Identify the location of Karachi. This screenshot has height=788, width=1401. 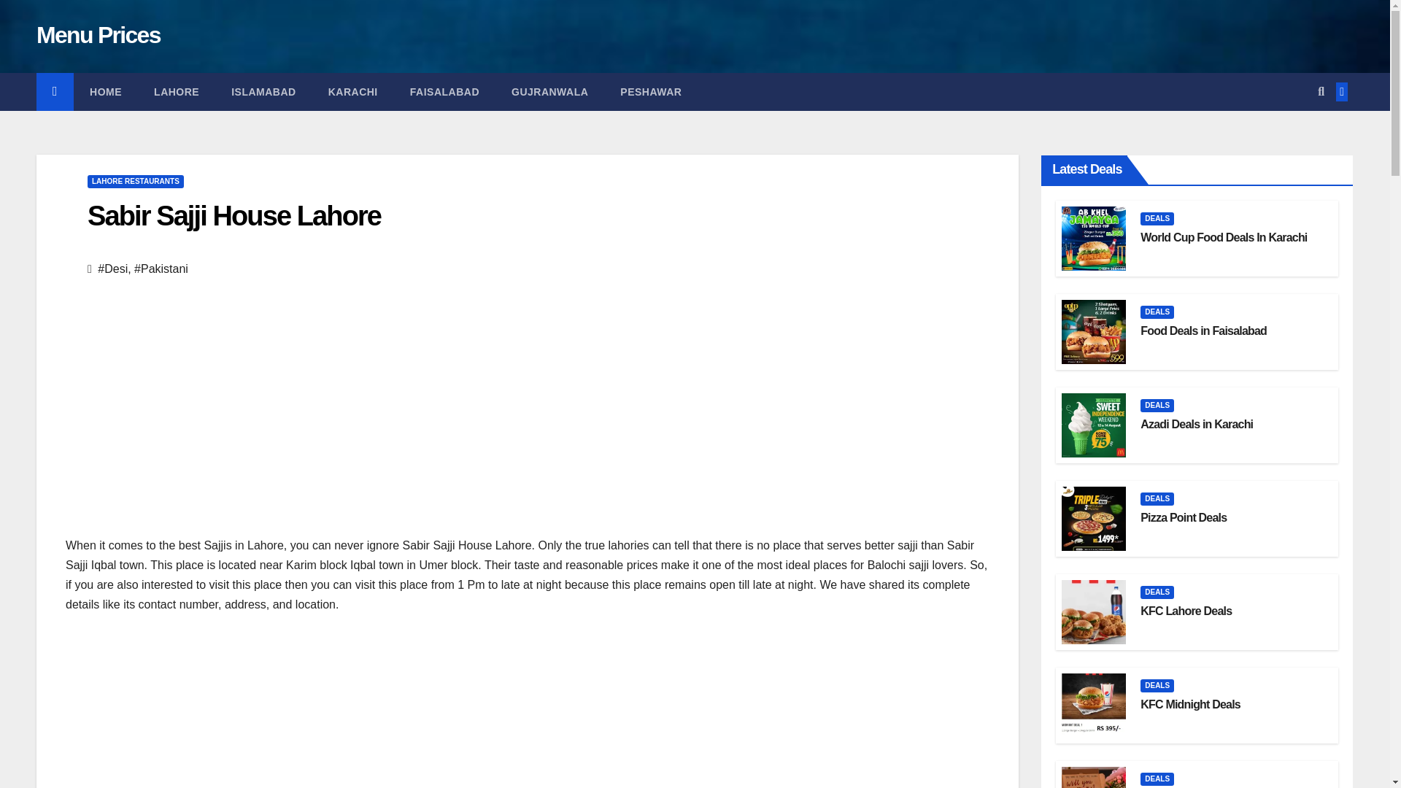
(353, 92).